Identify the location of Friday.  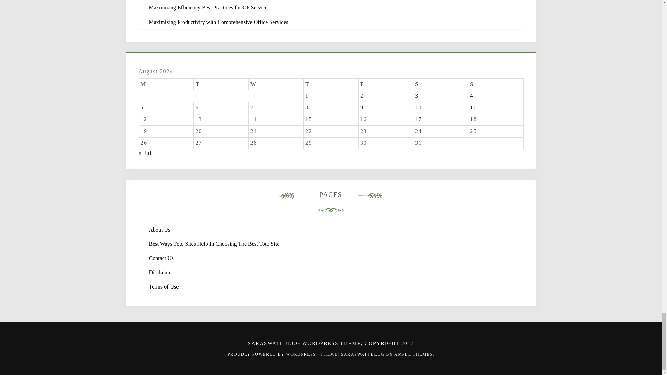
(386, 84).